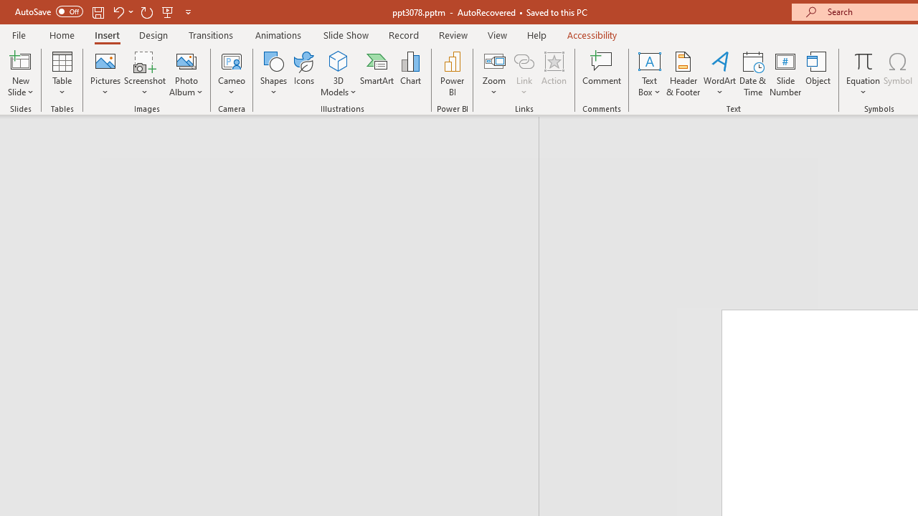  What do you see at coordinates (818, 73) in the screenshot?
I see `Object...` at bounding box center [818, 73].